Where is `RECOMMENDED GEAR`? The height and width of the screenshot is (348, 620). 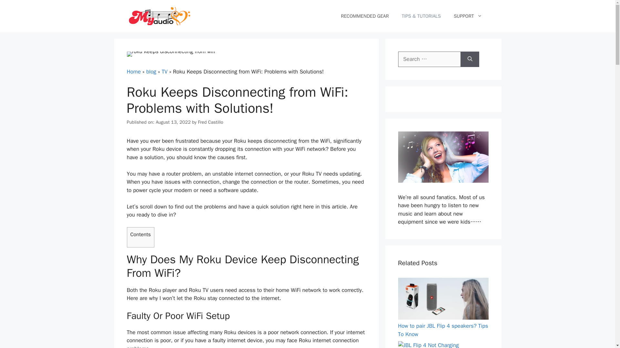
RECOMMENDED GEAR is located at coordinates (365, 16).